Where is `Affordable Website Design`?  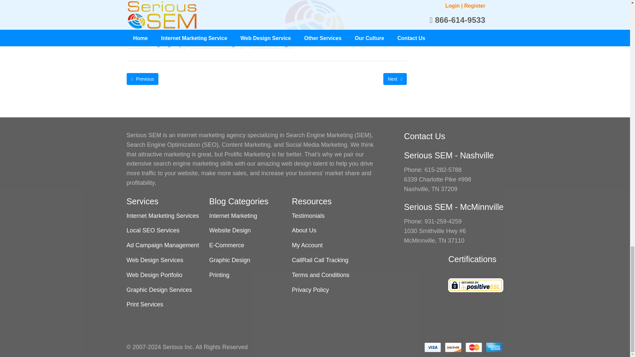
Affordable Website Design is located at coordinates (162, 34).